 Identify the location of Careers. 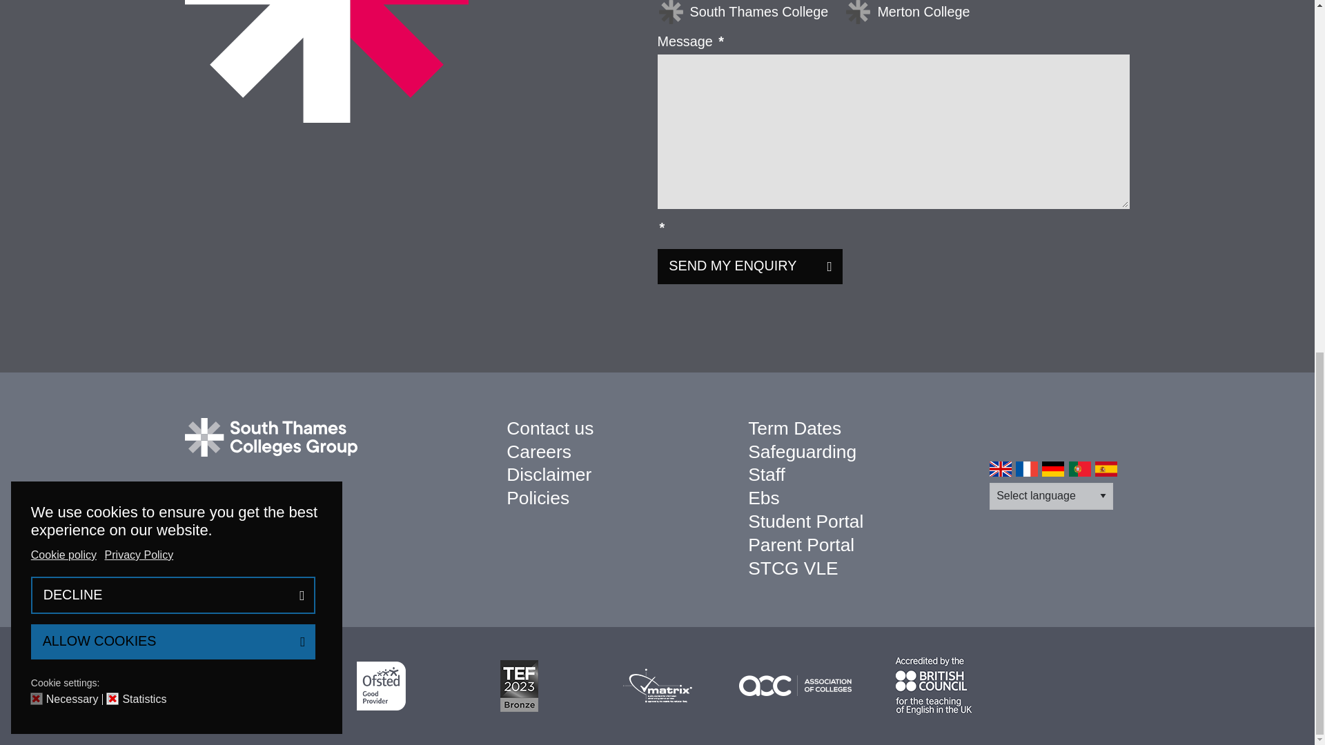
(538, 451).